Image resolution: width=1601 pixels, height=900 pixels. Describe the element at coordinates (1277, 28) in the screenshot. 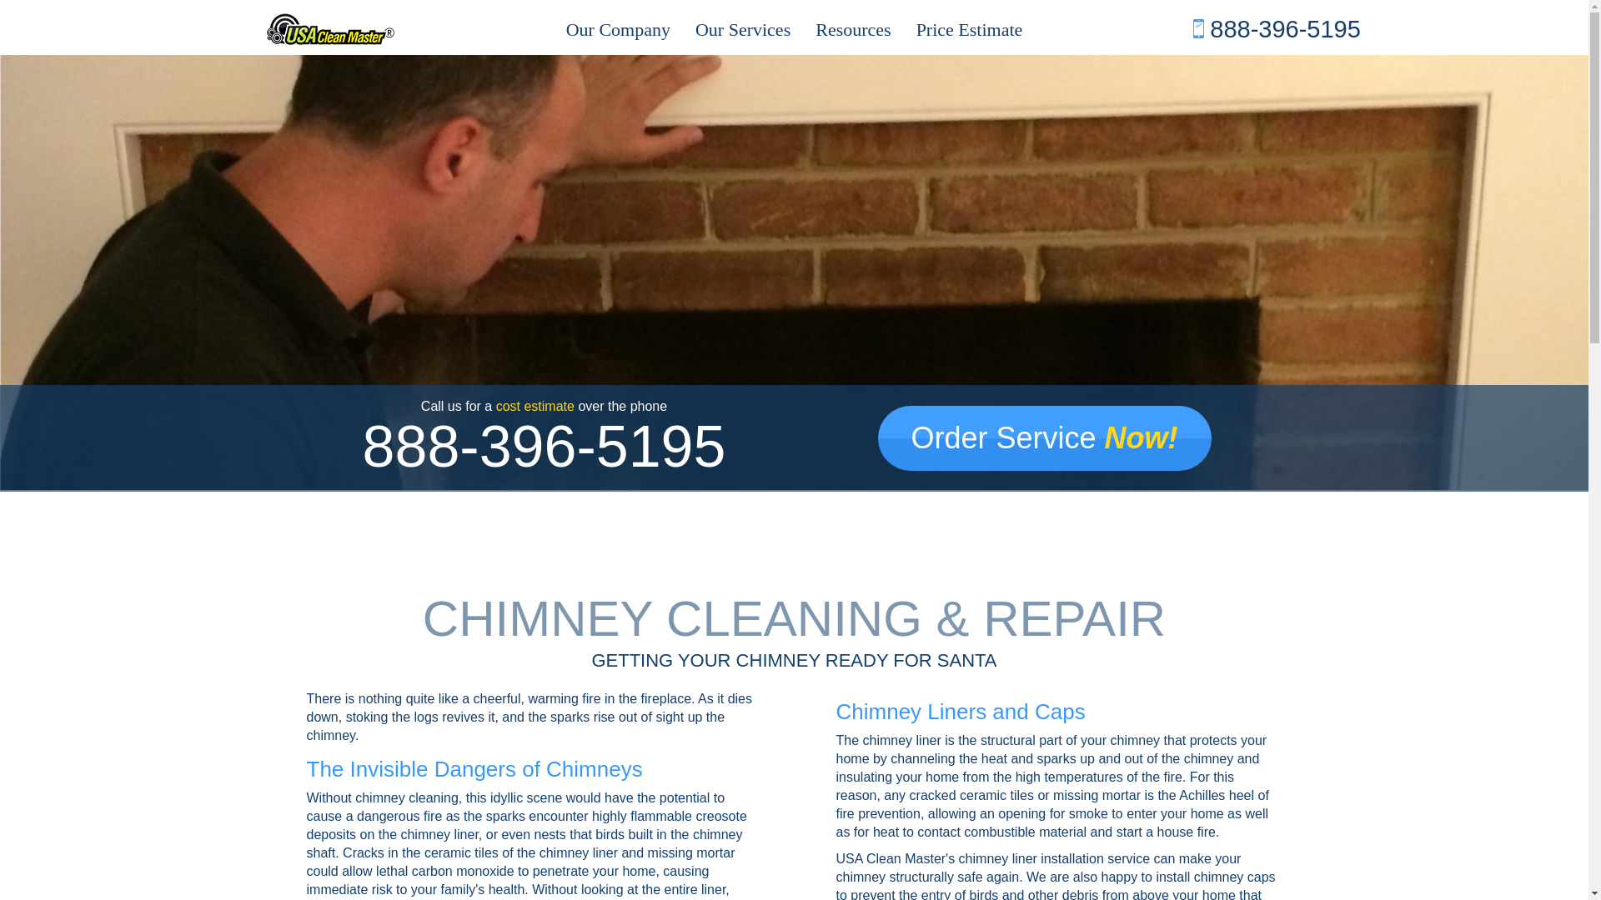

I see `888-396-5195` at that location.